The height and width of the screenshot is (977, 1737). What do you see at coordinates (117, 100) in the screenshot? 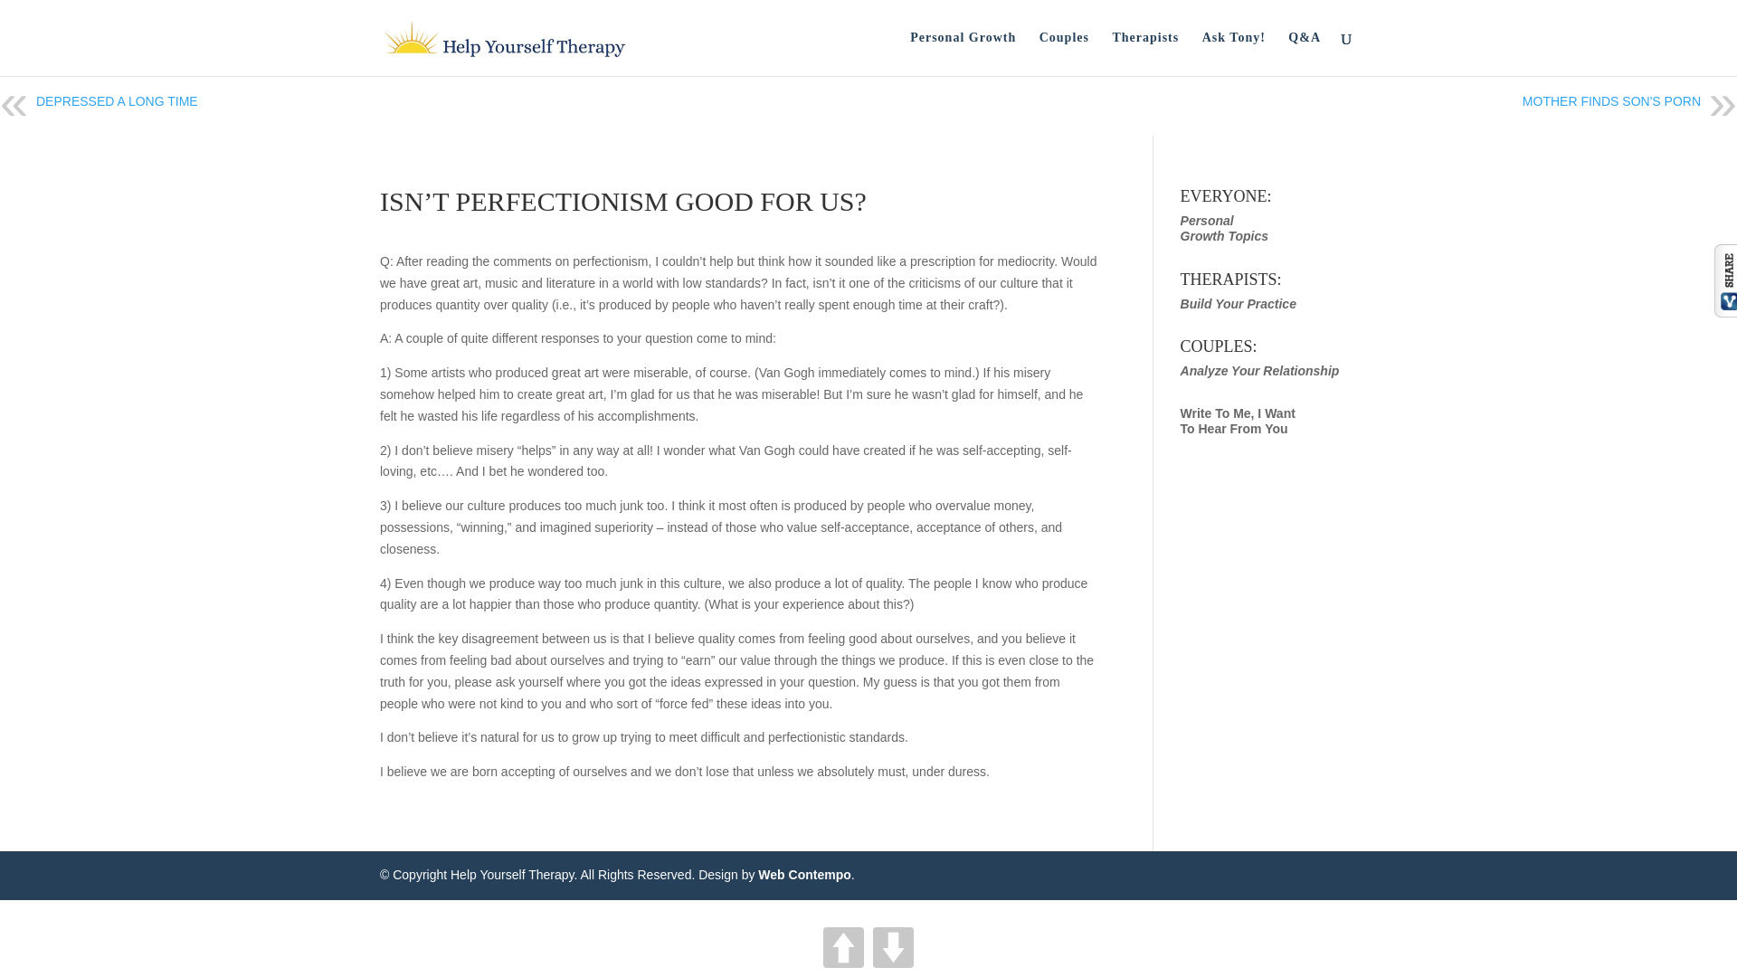
I see `Build Your Practice` at bounding box center [117, 100].